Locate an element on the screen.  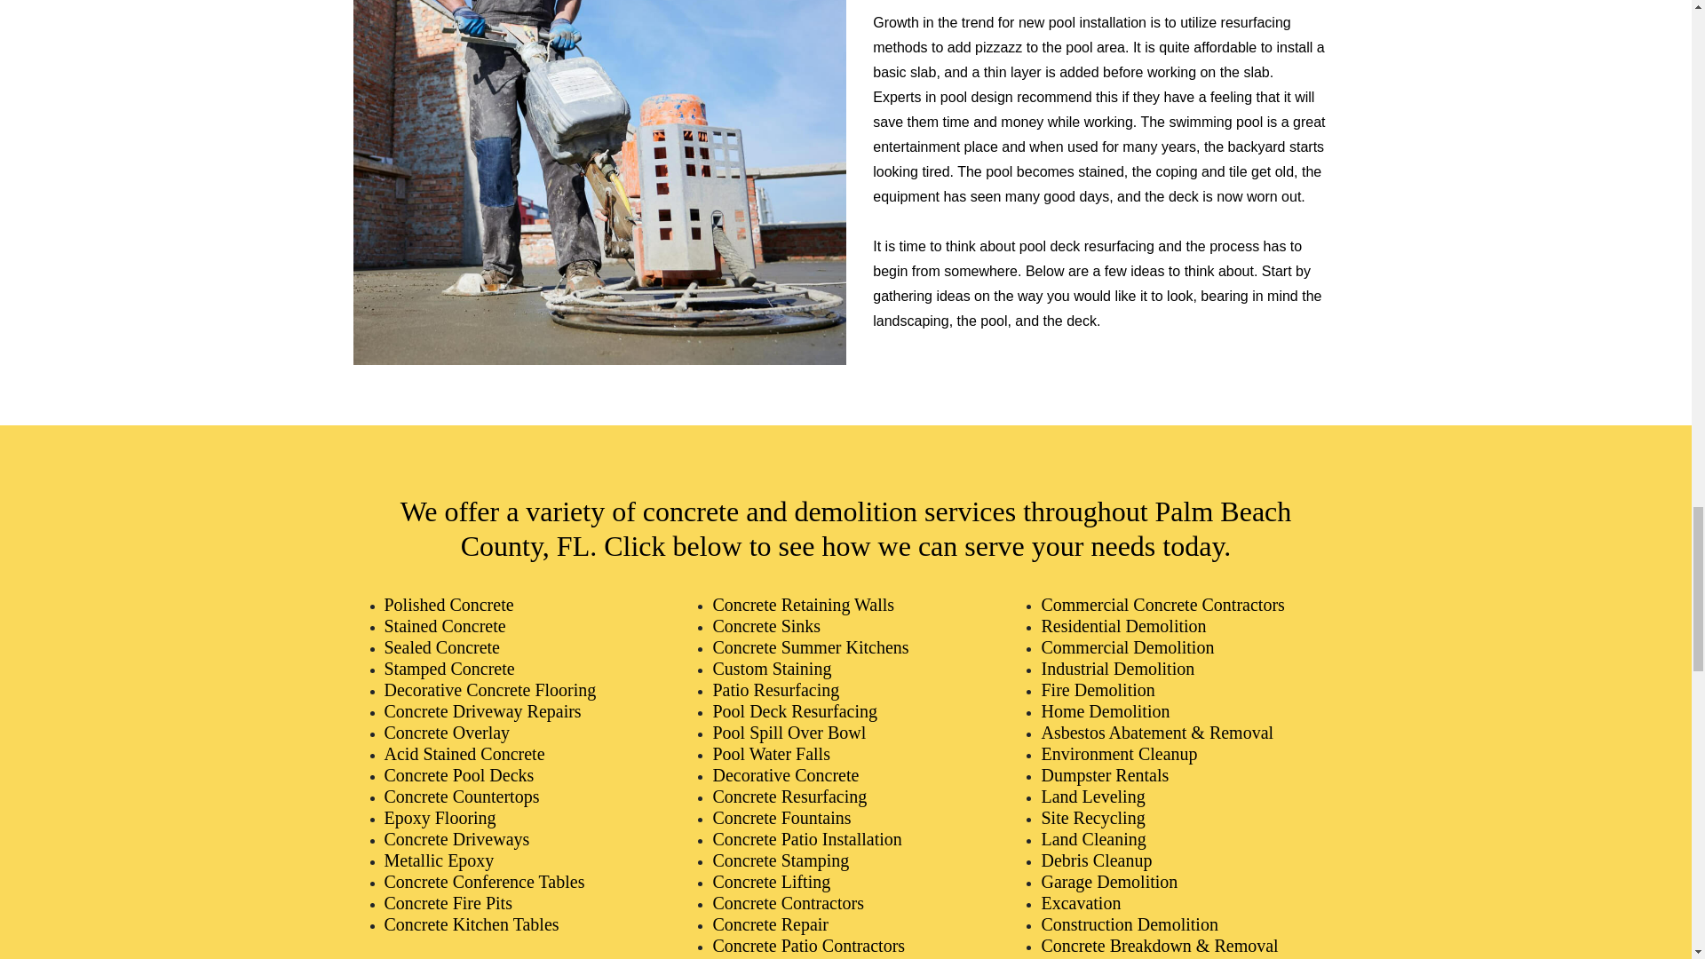
Pool Spill Over Bowl is located at coordinates (789, 732).